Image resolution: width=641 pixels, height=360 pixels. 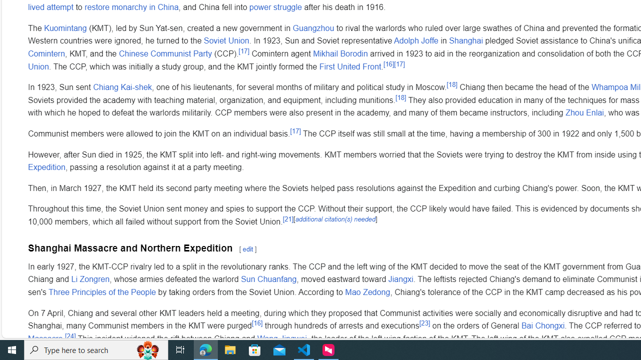 What do you see at coordinates (282, 338) in the screenshot?
I see `Wang Jingwei` at bounding box center [282, 338].